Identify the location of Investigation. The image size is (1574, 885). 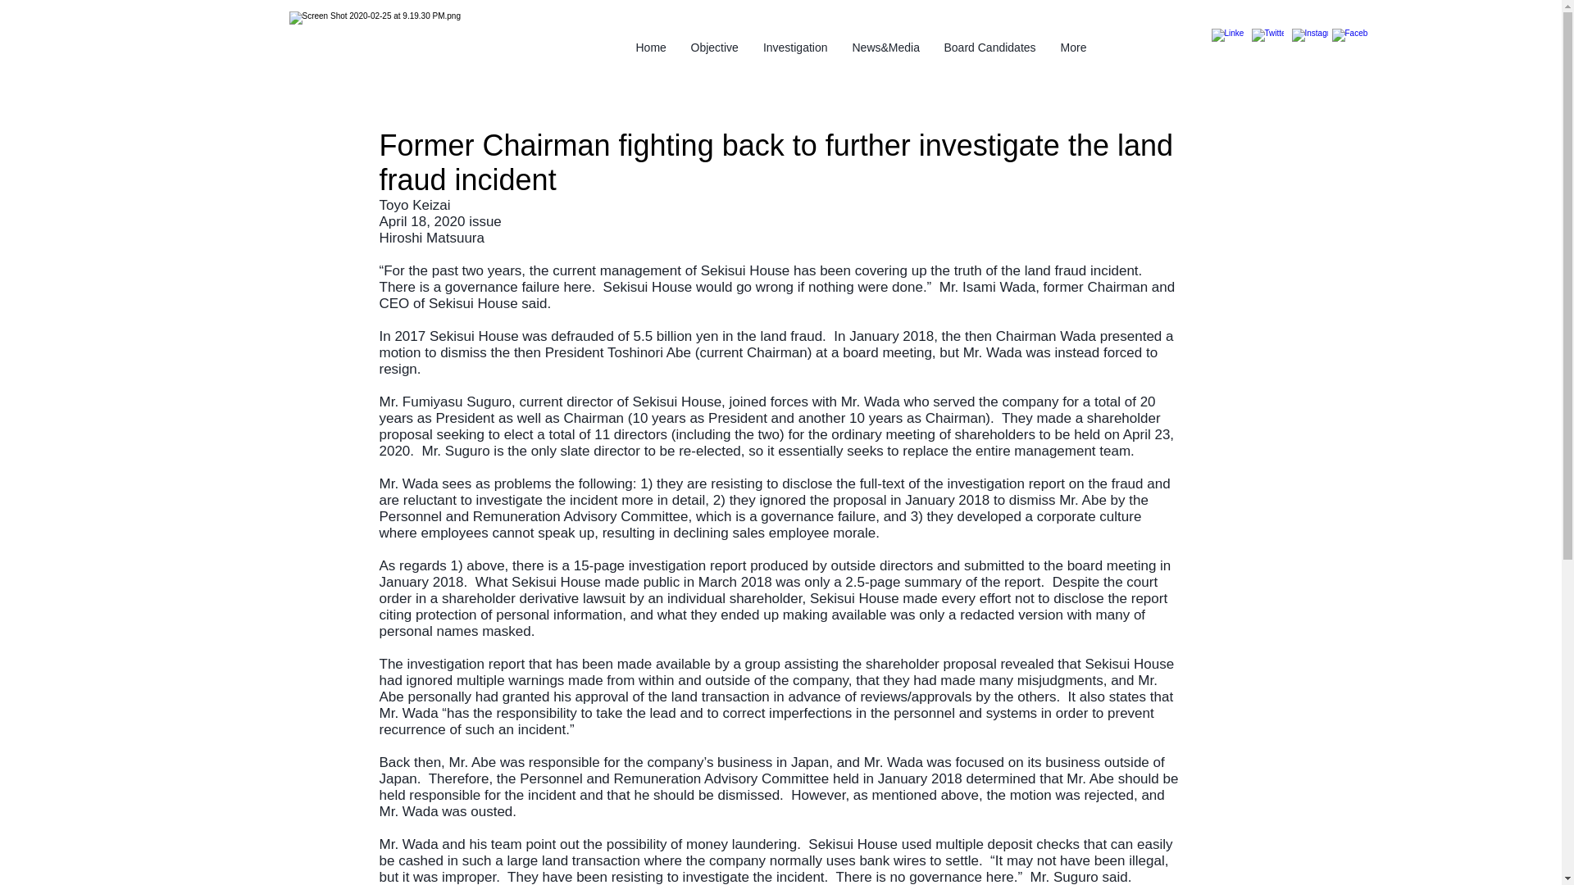
(795, 48).